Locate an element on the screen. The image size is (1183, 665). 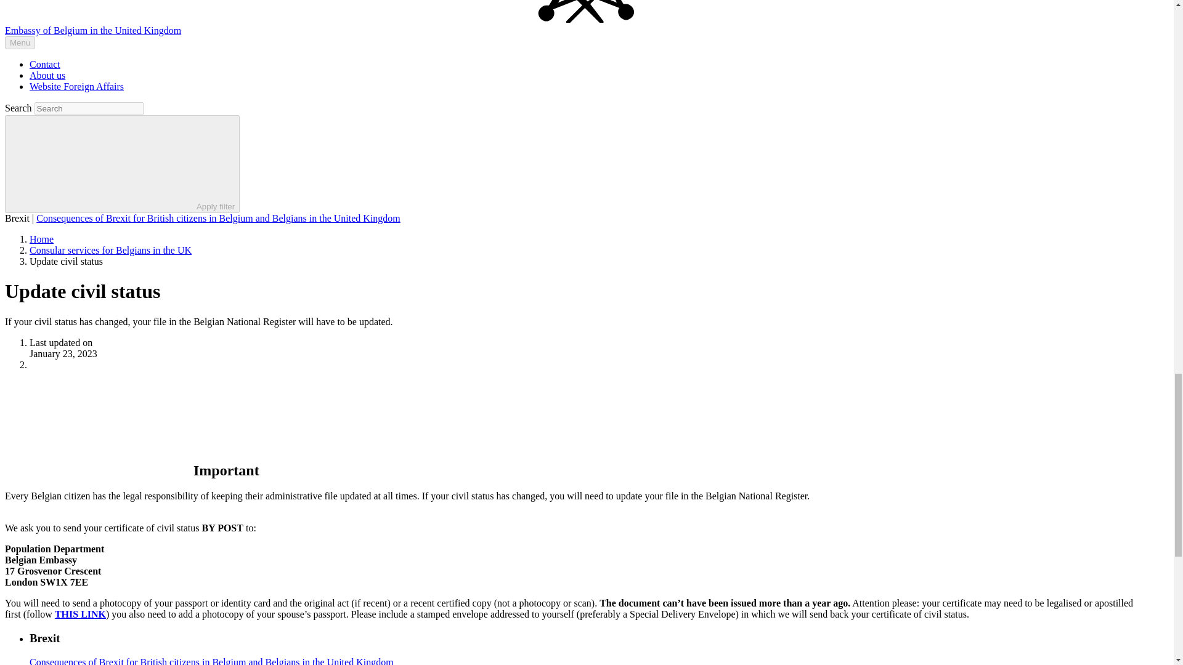
THIS LINK is located at coordinates (80, 614).